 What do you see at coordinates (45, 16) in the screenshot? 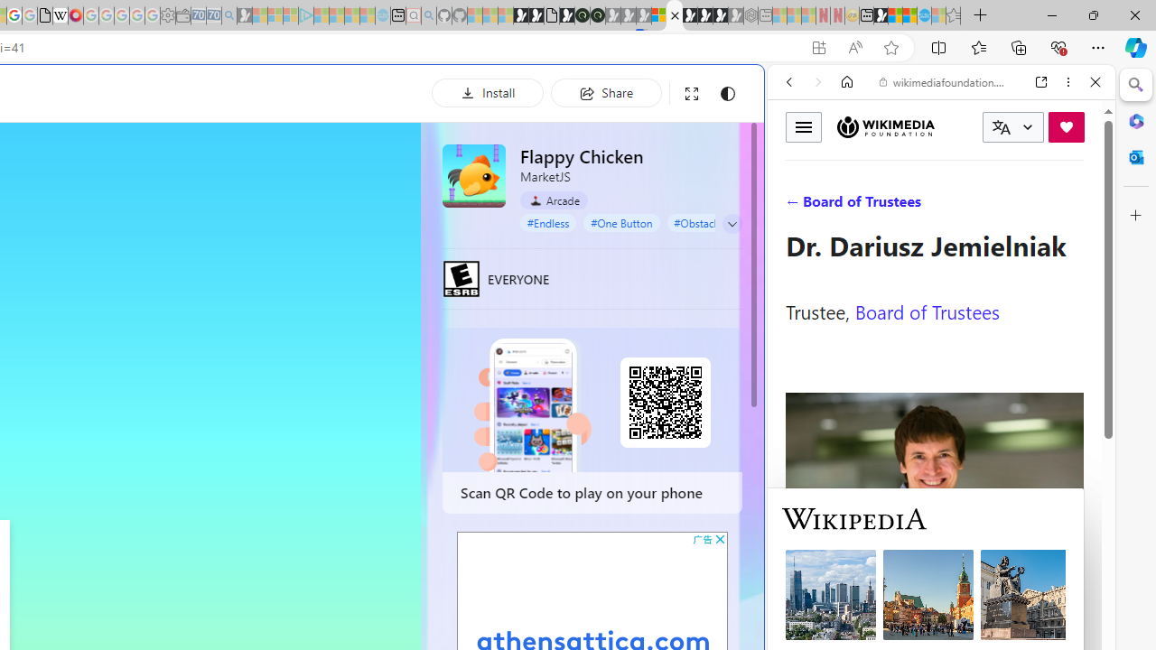
I see `google_privacy_policy_zh-CN.pdf` at bounding box center [45, 16].